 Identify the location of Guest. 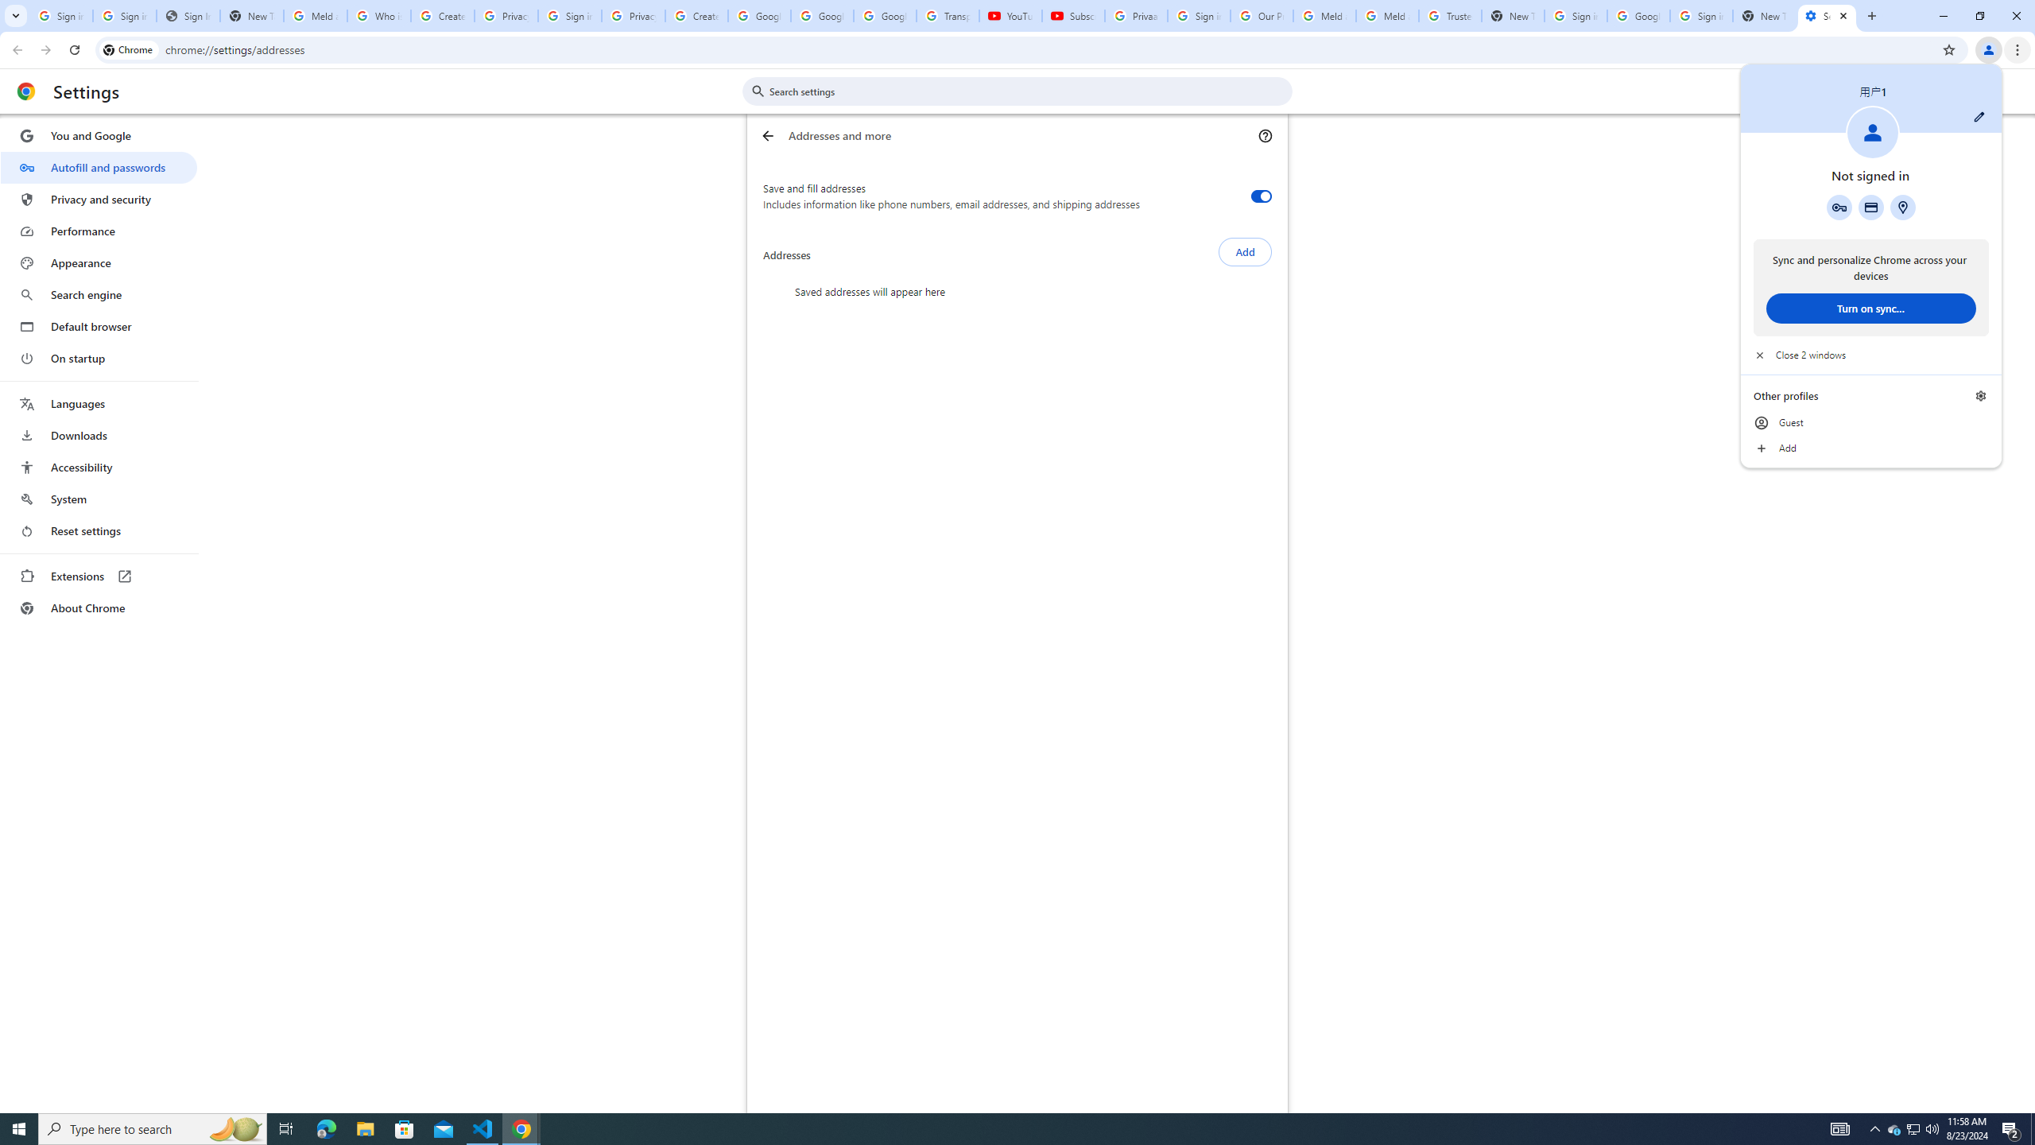
(1871, 423).